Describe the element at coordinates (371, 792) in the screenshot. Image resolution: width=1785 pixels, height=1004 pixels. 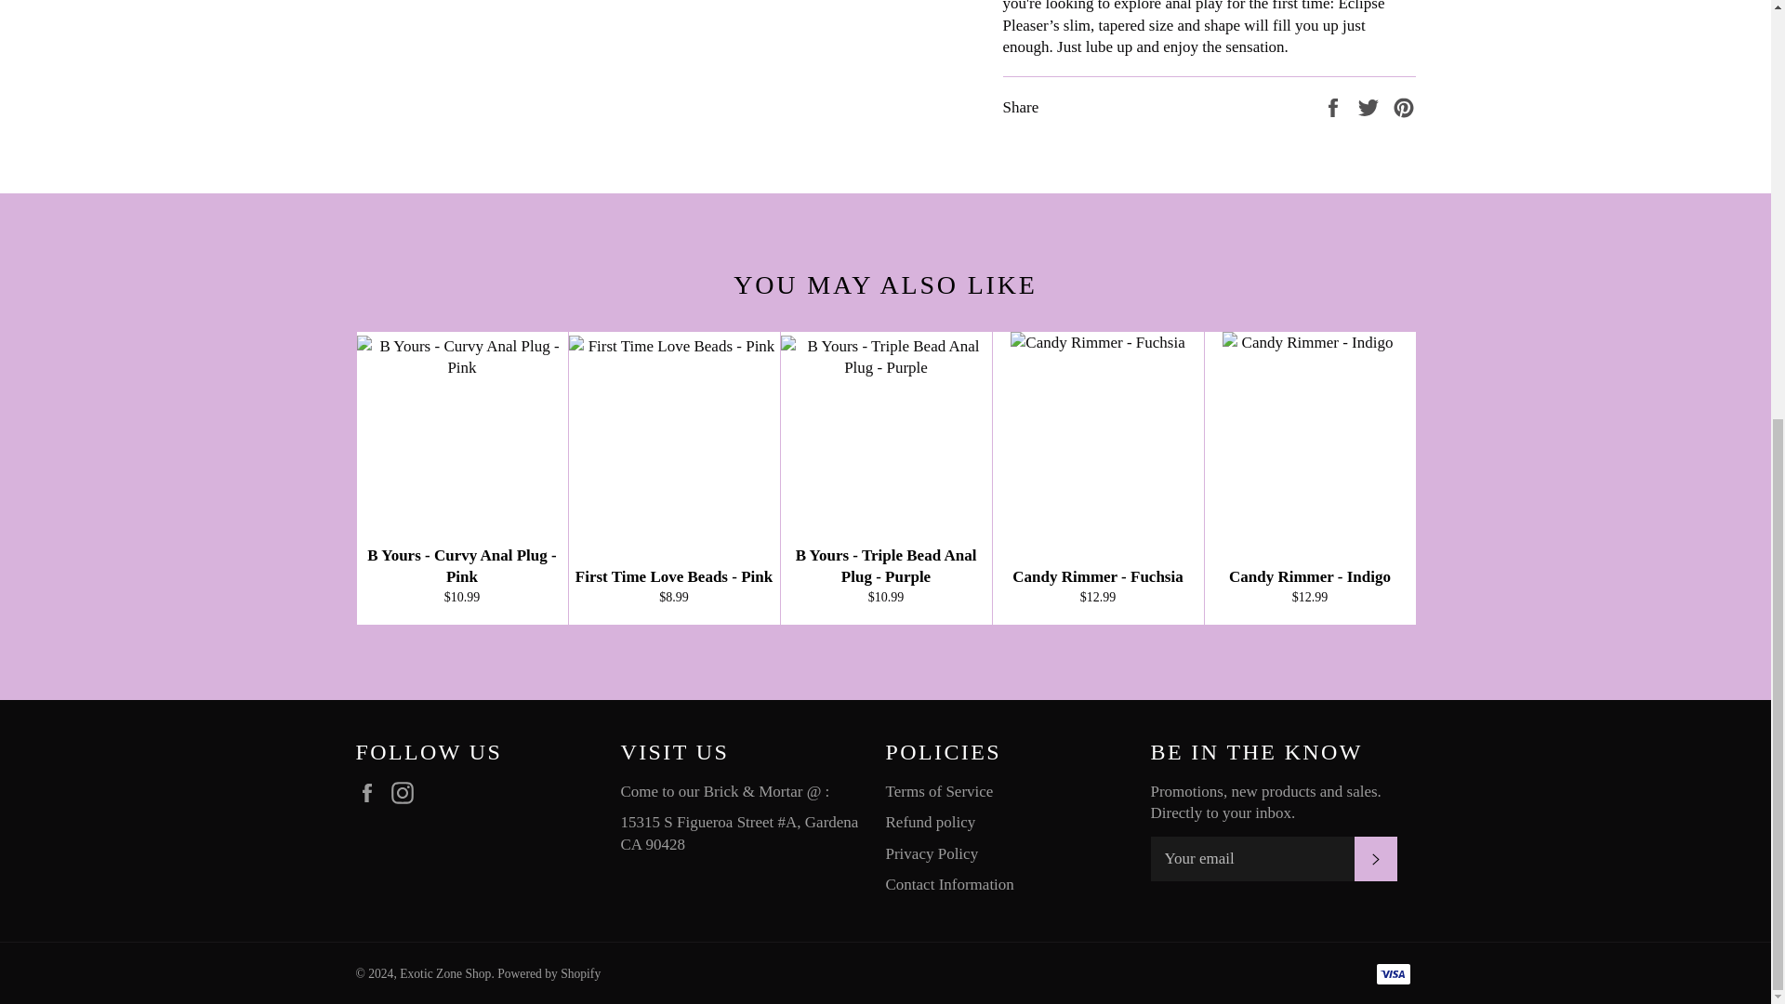
I see `Facebook` at that location.